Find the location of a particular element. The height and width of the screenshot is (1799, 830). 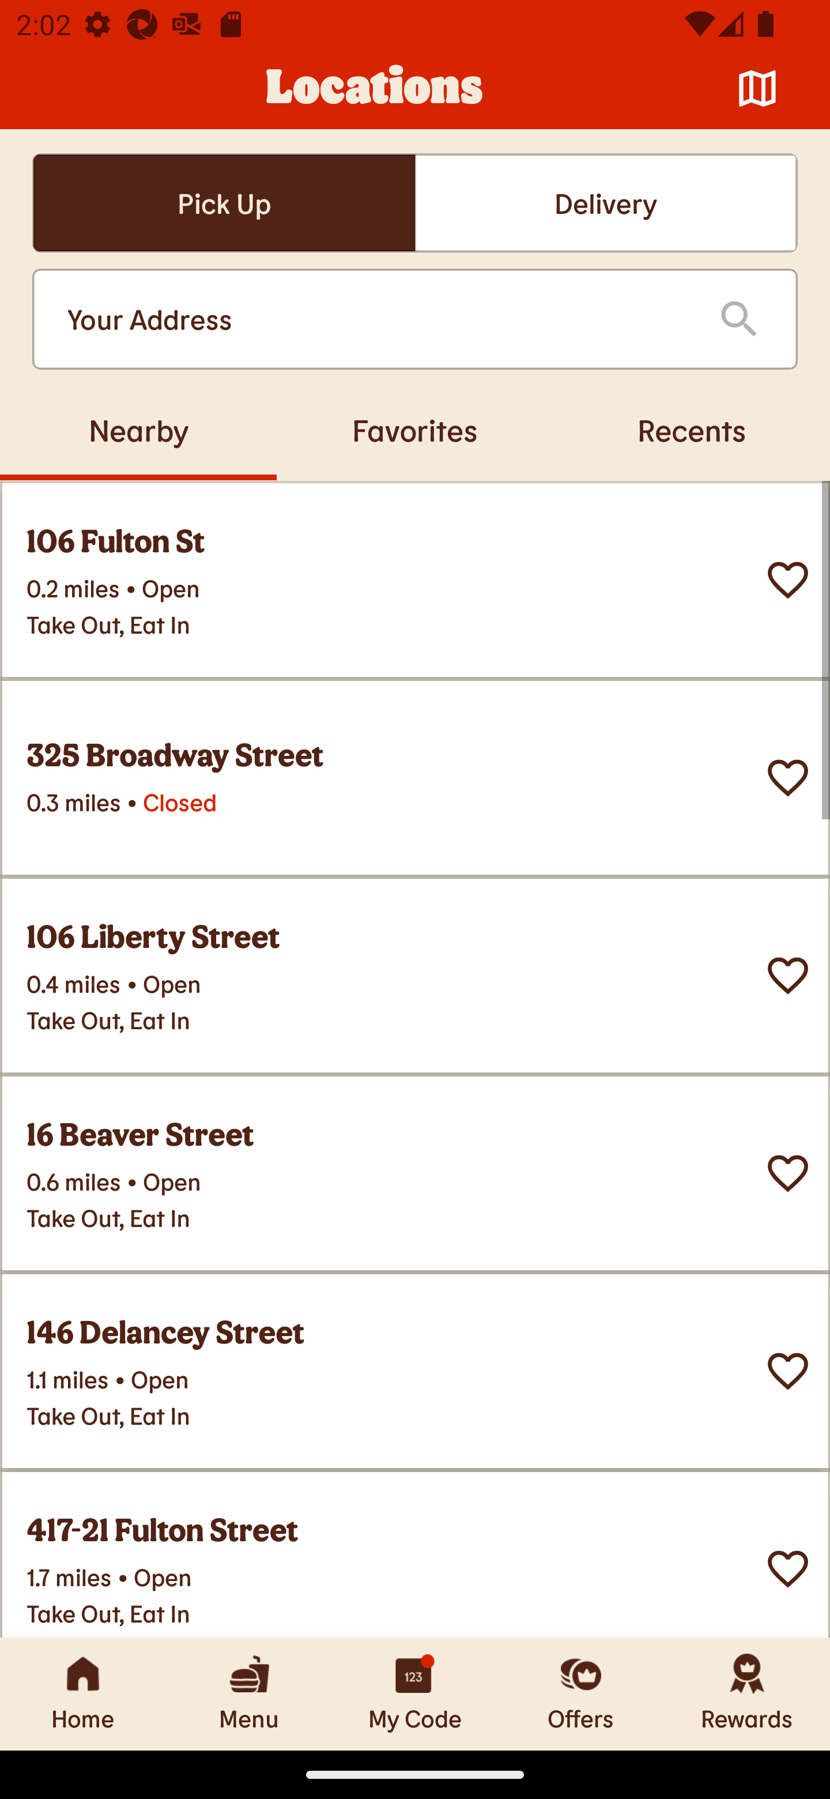

Set this restaurant as a favorite  is located at coordinates (788, 778).